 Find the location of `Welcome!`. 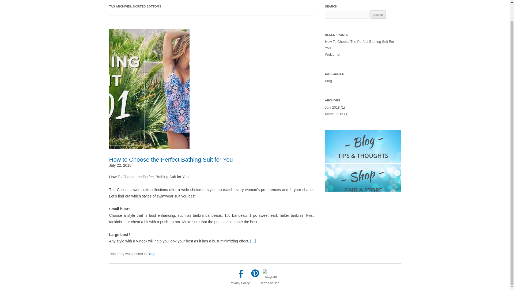

Welcome! is located at coordinates (332, 54).